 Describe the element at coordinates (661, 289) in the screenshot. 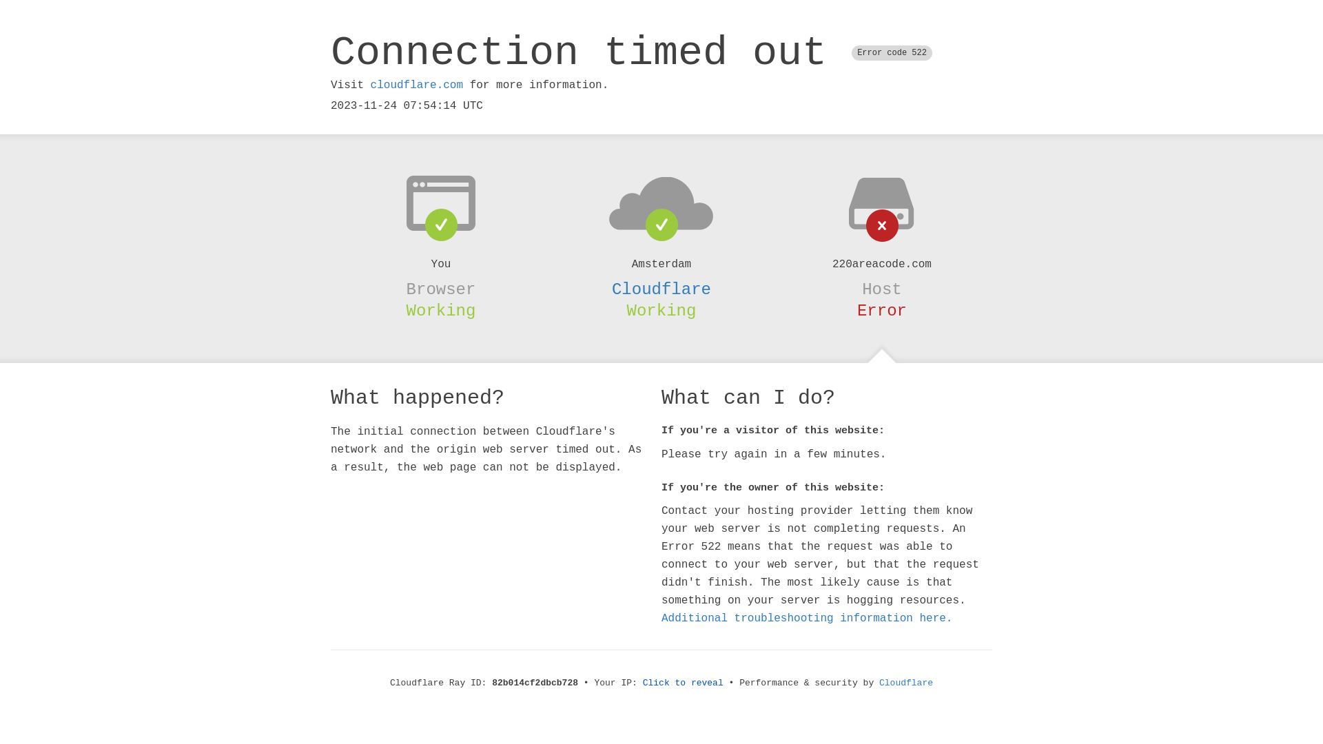

I see `Cloudflare` at that location.